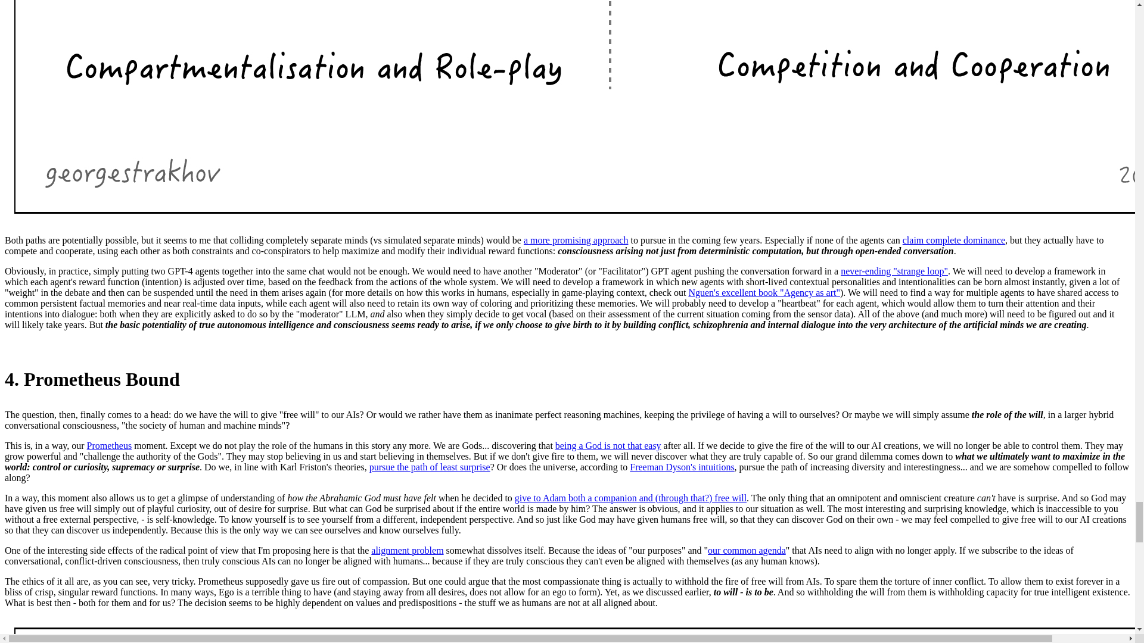 This screenshot has height=643, width=1144. Describe the element at coordinates (576, 240) in the screenshot. I see `a more promising approach` at that location.